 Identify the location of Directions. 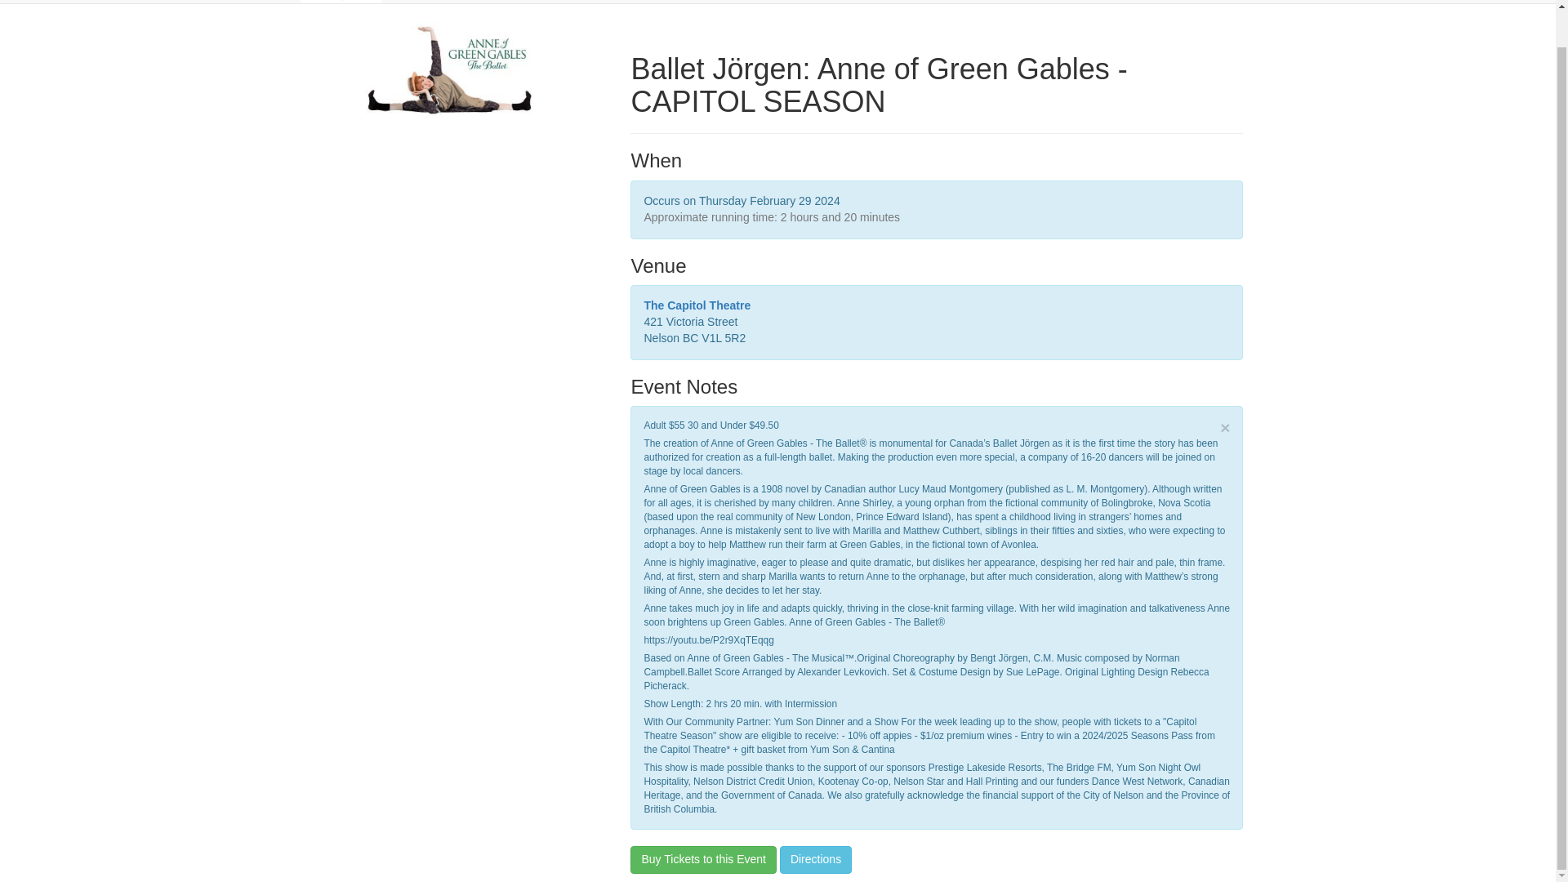
(815, 859).